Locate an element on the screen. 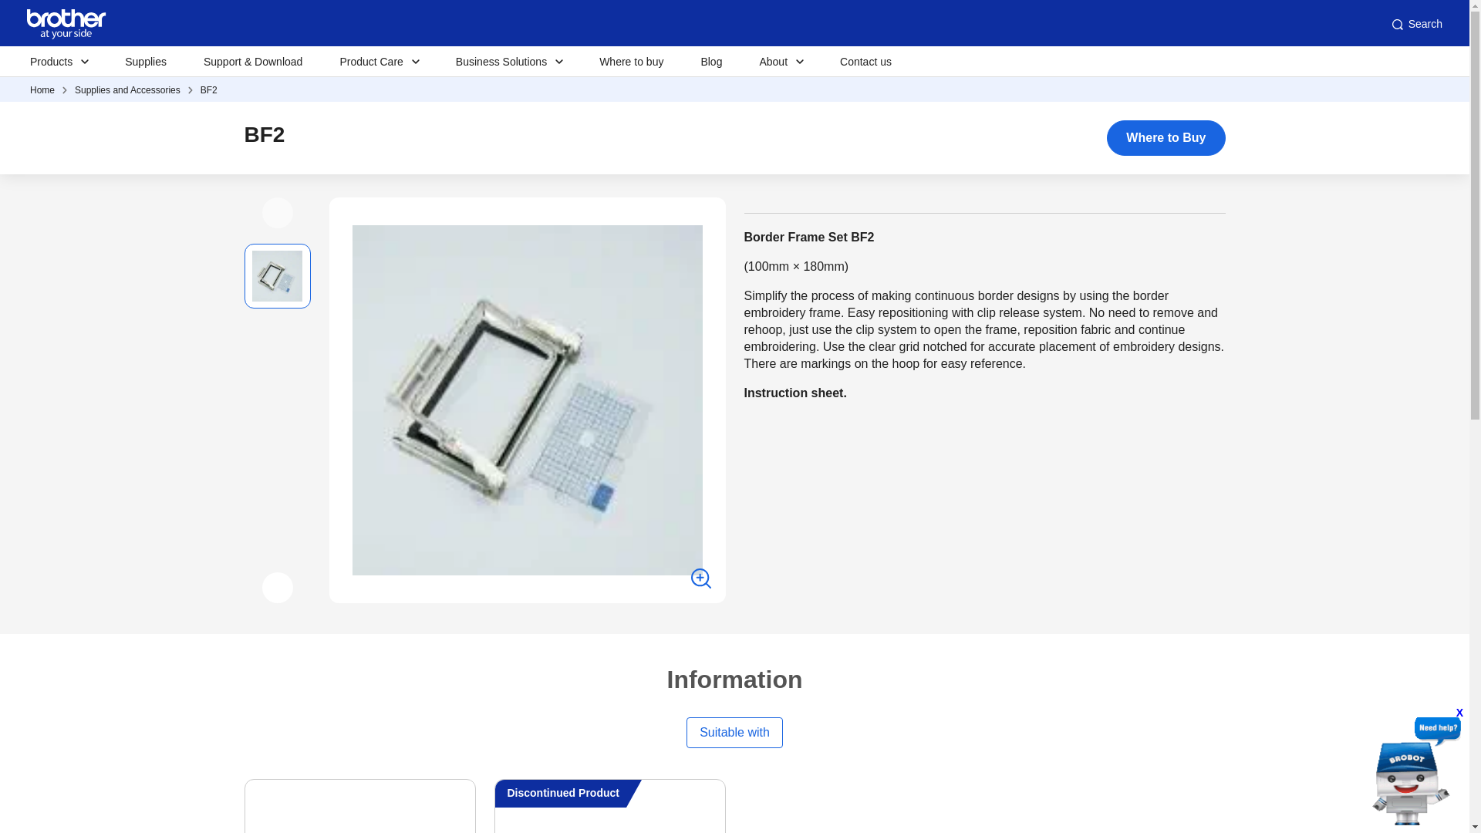 The image size is (1481, 833). Supplies is located at coordinates (145, 62).